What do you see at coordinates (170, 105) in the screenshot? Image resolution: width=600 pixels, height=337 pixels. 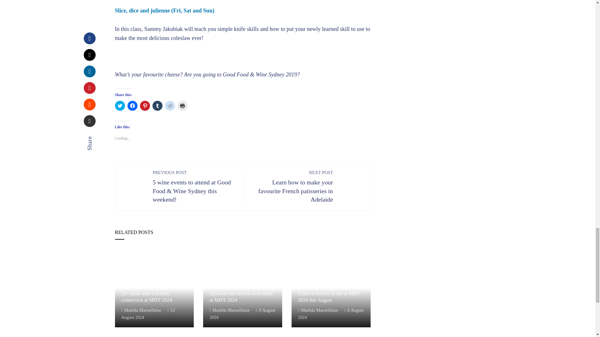 I see `Click to share on Reddit` at bounding box center [170, 105].